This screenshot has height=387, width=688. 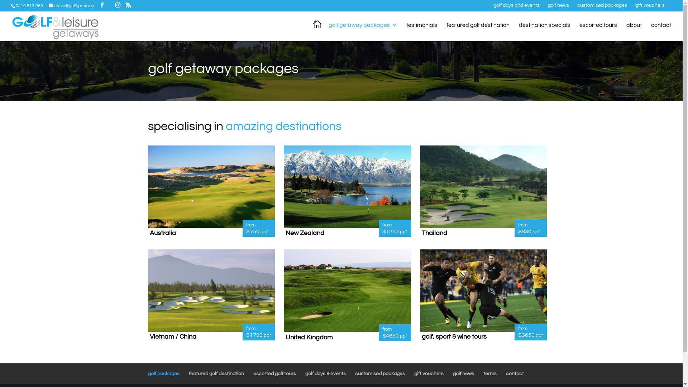 What do you see at coordinates (163, 374) in the screenshot?
I see `golf packages` at bounding box center [163, 374].